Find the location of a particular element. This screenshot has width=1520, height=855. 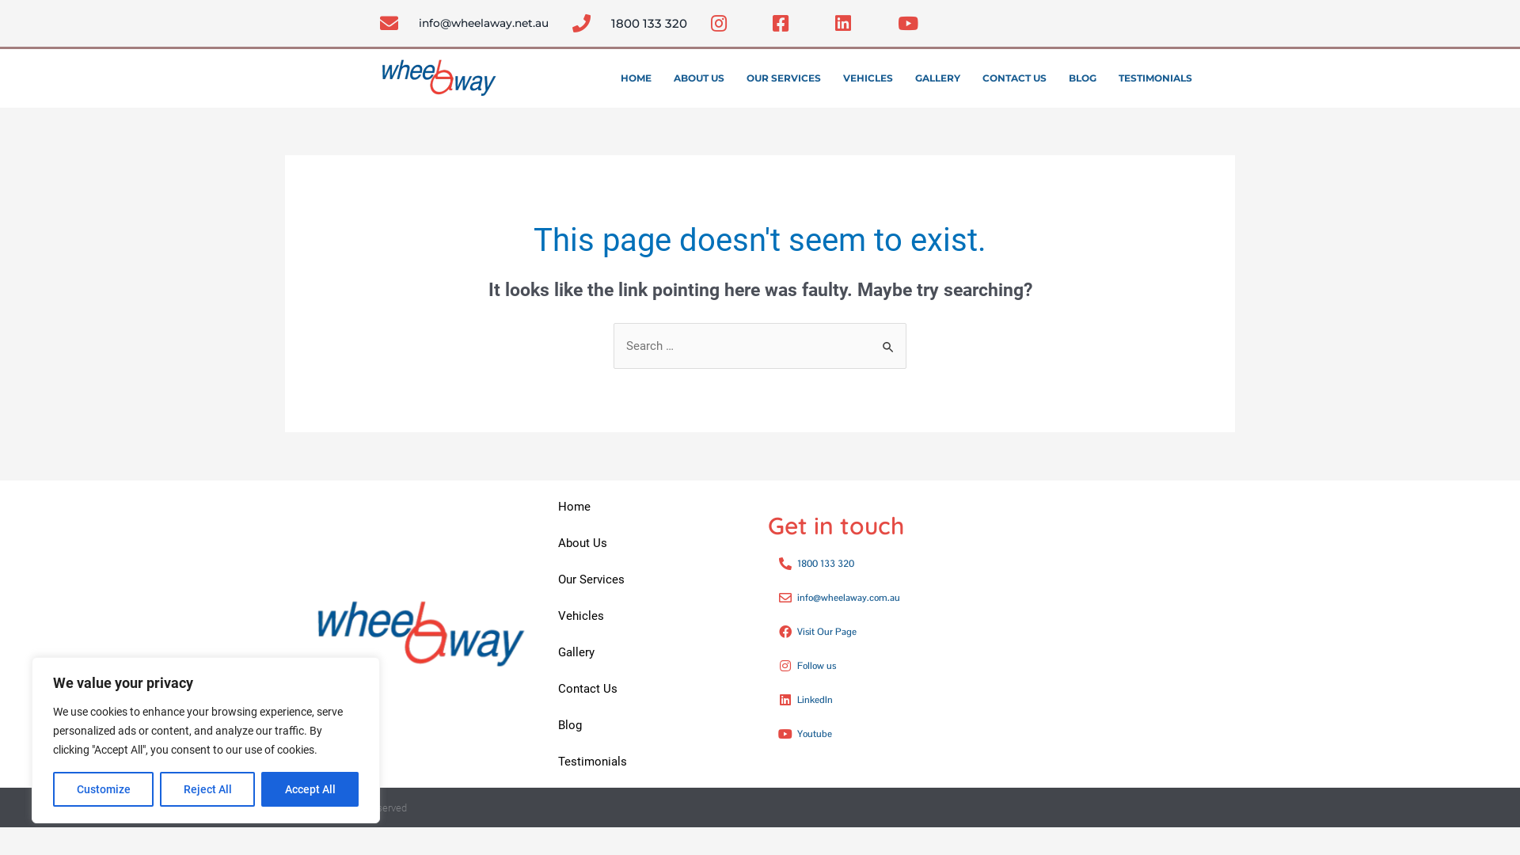

GALLERY is located at coordinates (937, 78).